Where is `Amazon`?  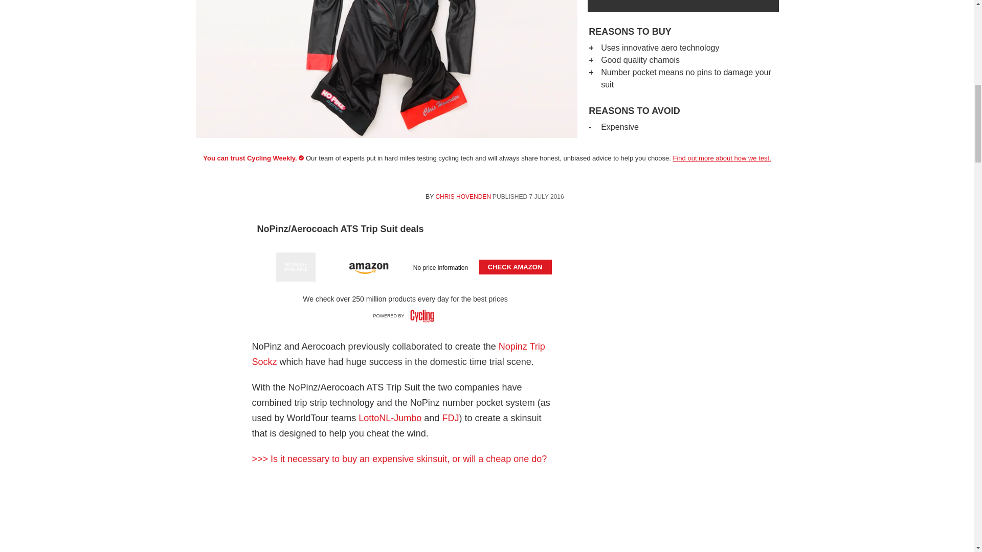
Amazon is located at coordinates (368, 267).